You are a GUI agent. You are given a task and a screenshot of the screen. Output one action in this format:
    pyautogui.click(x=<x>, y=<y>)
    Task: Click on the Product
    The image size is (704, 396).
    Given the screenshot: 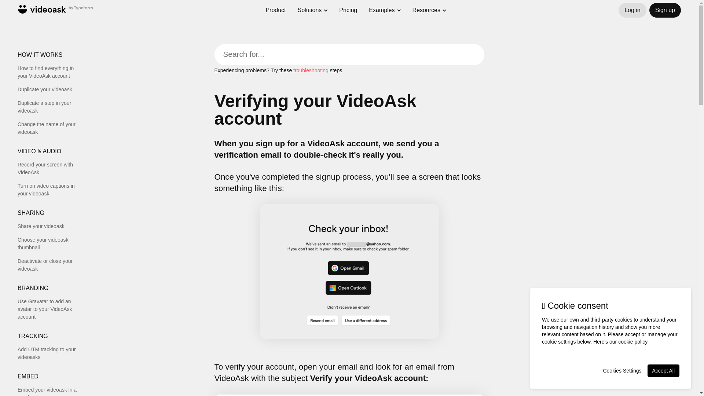 What is the action you would take?
    pyautogui.click(x=275, y=7)
    